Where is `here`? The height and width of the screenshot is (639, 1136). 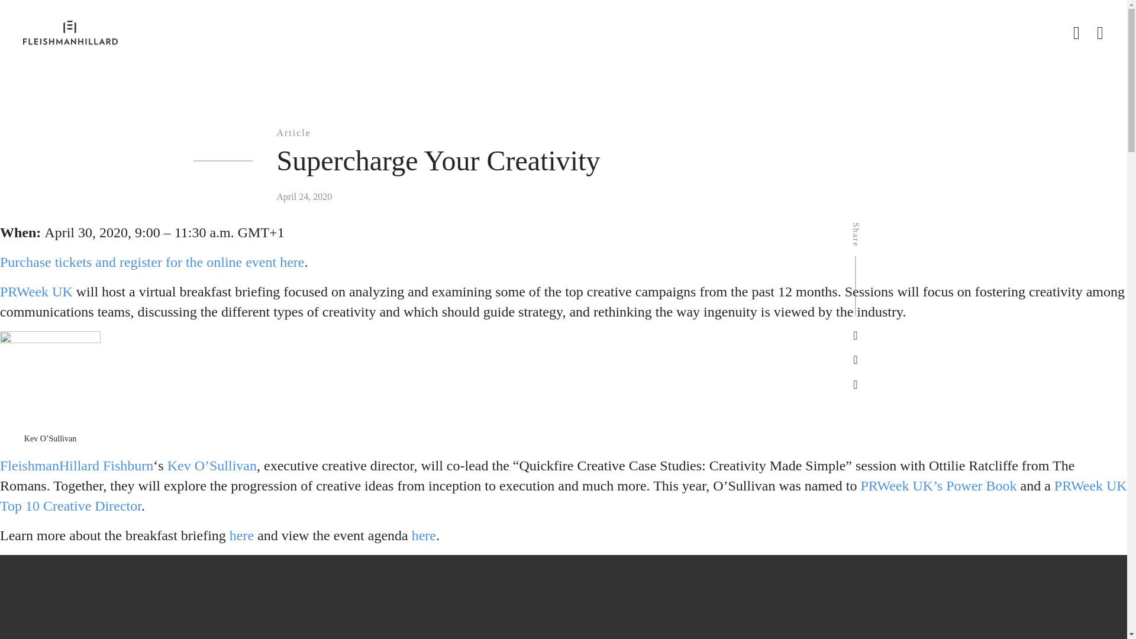
here is located at coordinates (424, 535).